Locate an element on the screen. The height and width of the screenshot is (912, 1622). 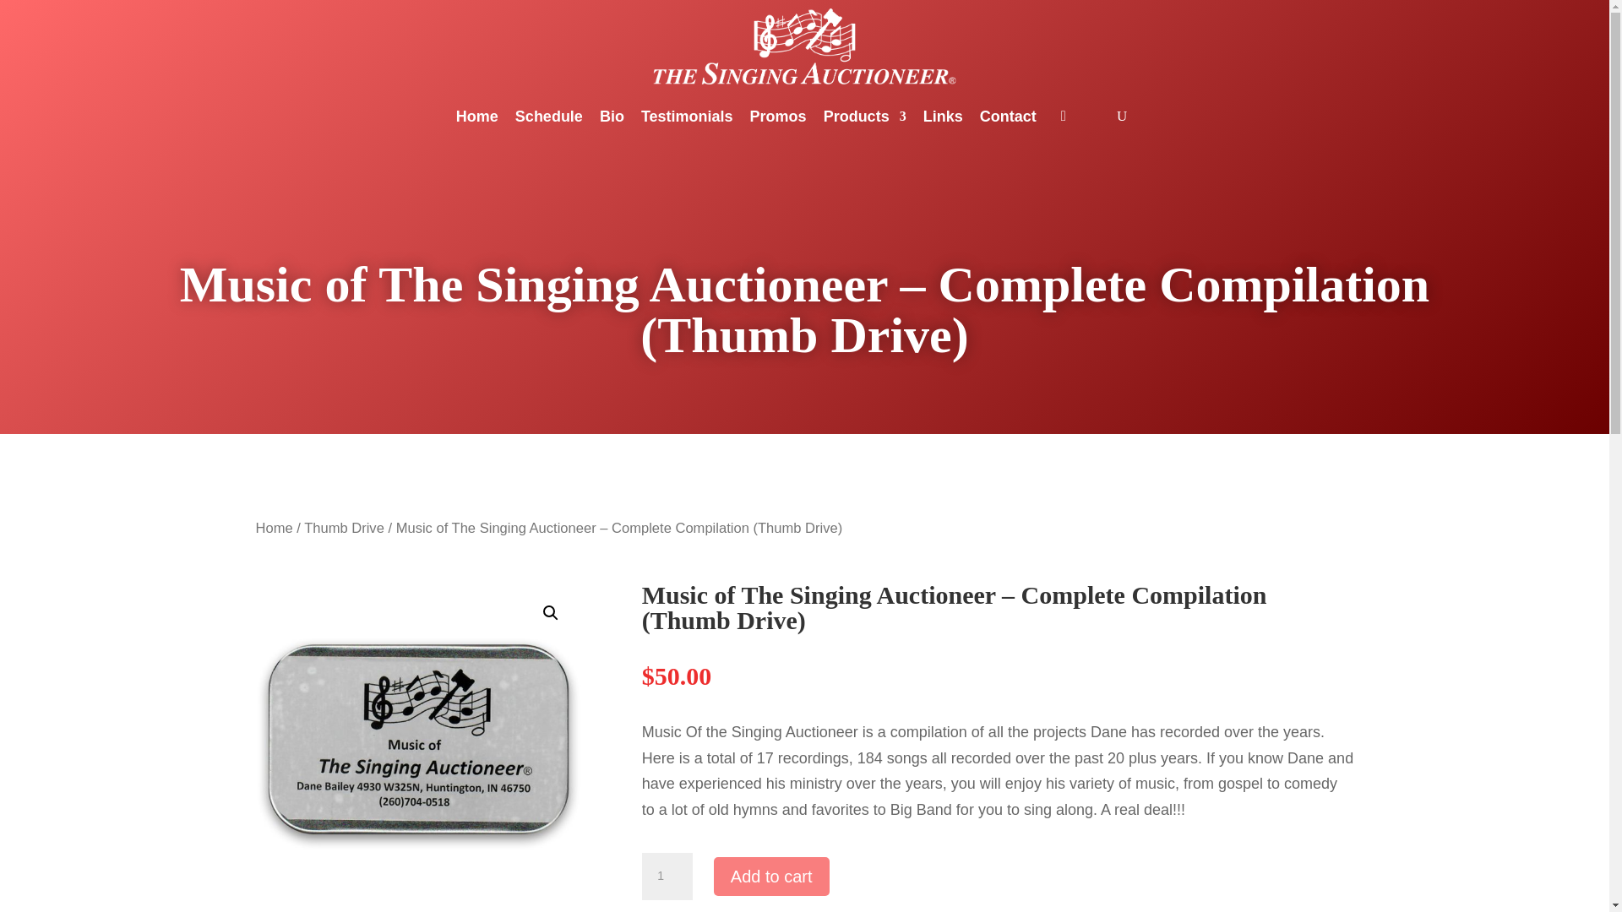
Schedule is located at coordinates (549, 117).